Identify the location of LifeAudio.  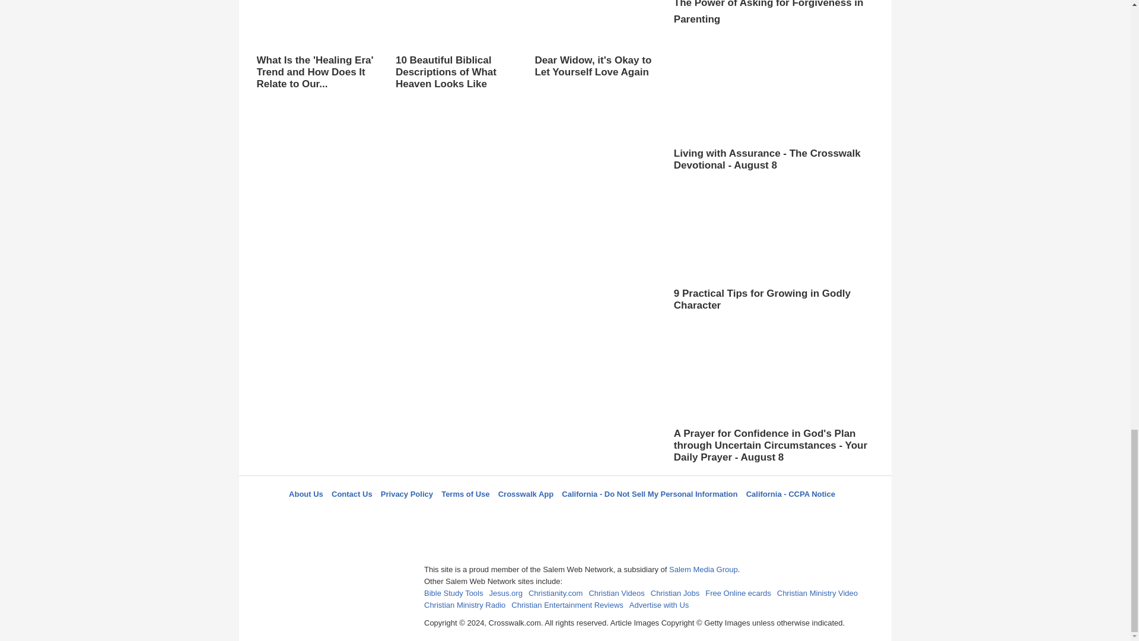
(563, 515).